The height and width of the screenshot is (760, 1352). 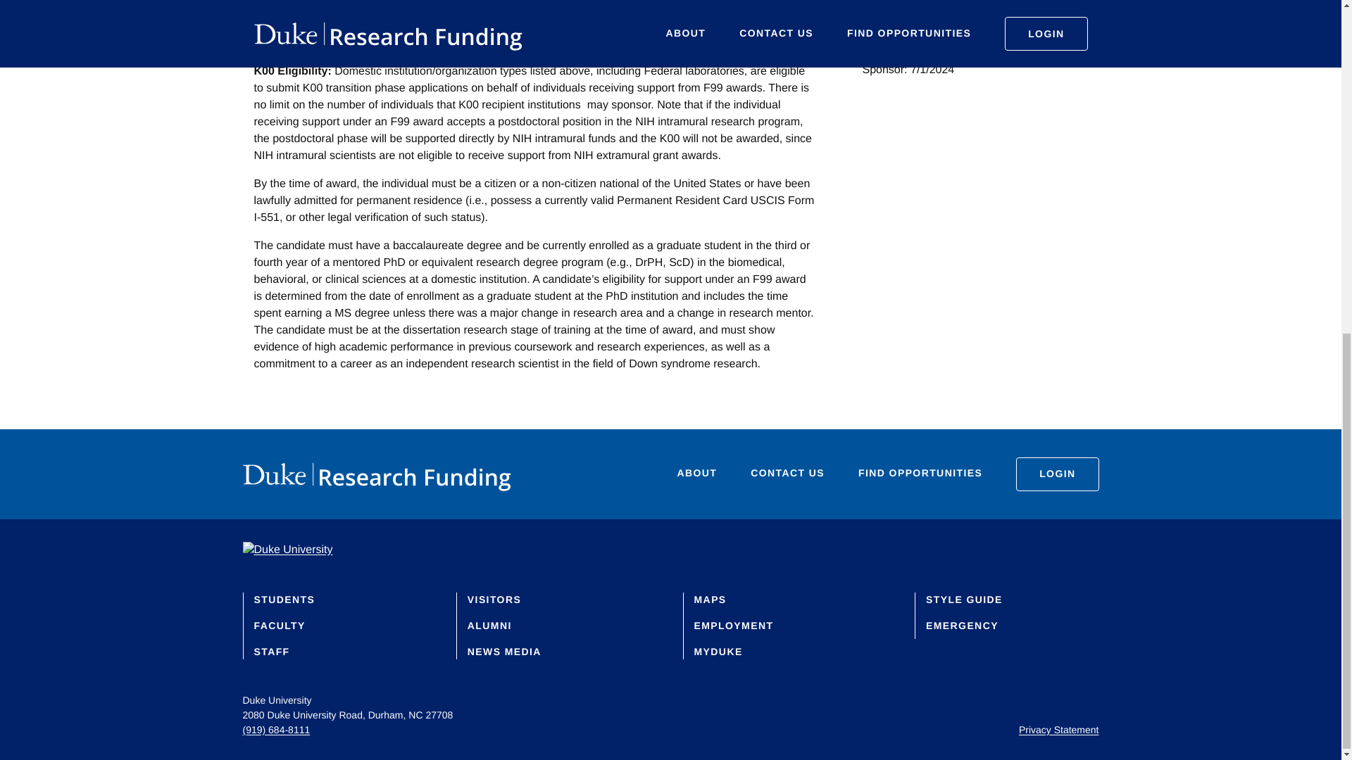 I want to click on NEWS MEDIA, so click(x=504, y=652).